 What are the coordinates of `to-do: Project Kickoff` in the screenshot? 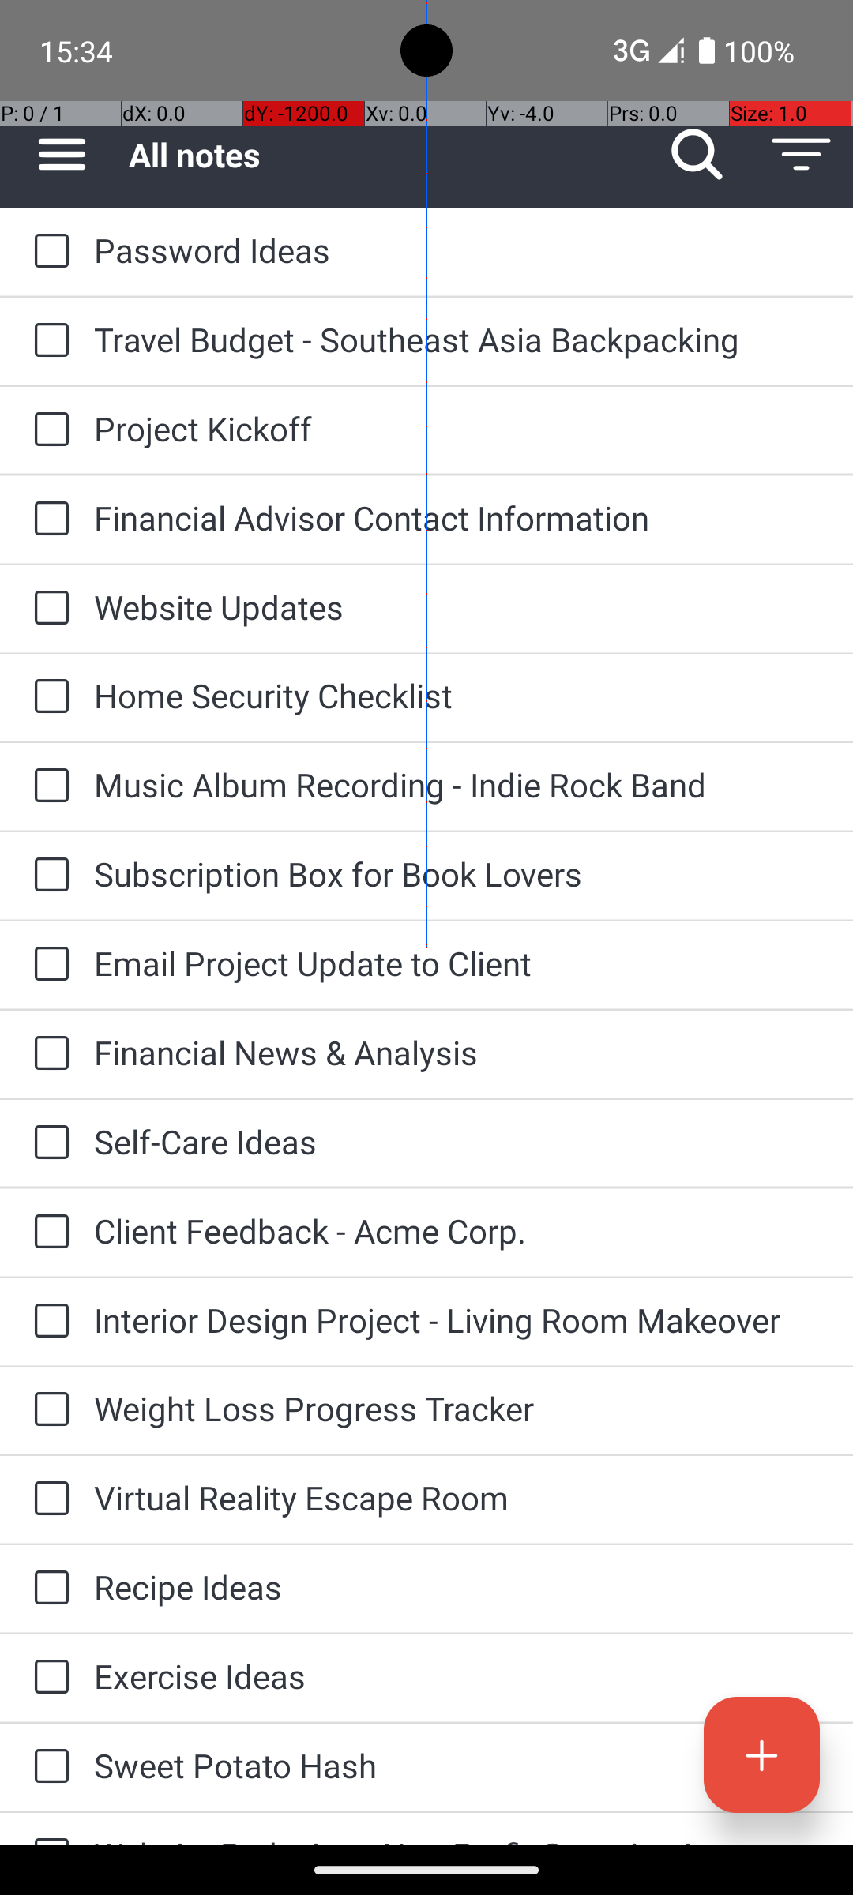 It's located at (47, 430).